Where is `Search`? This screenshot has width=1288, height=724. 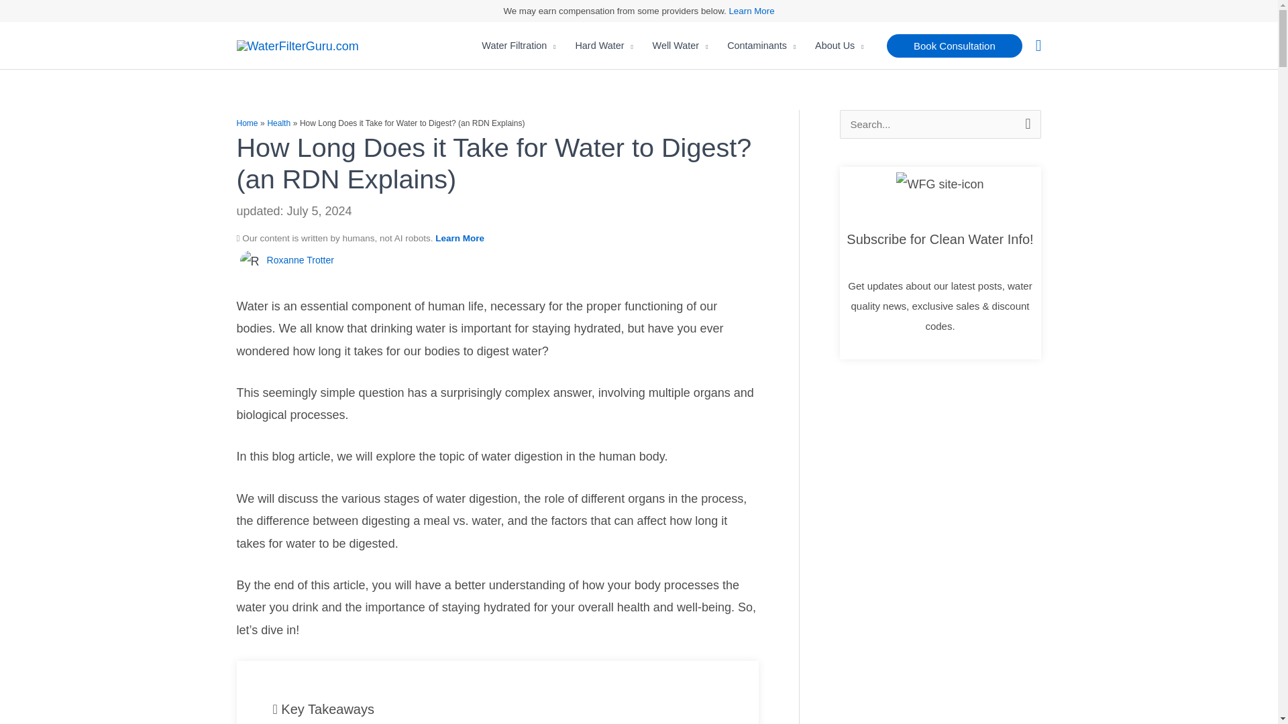
Search is located at coordinates (1025, 123).